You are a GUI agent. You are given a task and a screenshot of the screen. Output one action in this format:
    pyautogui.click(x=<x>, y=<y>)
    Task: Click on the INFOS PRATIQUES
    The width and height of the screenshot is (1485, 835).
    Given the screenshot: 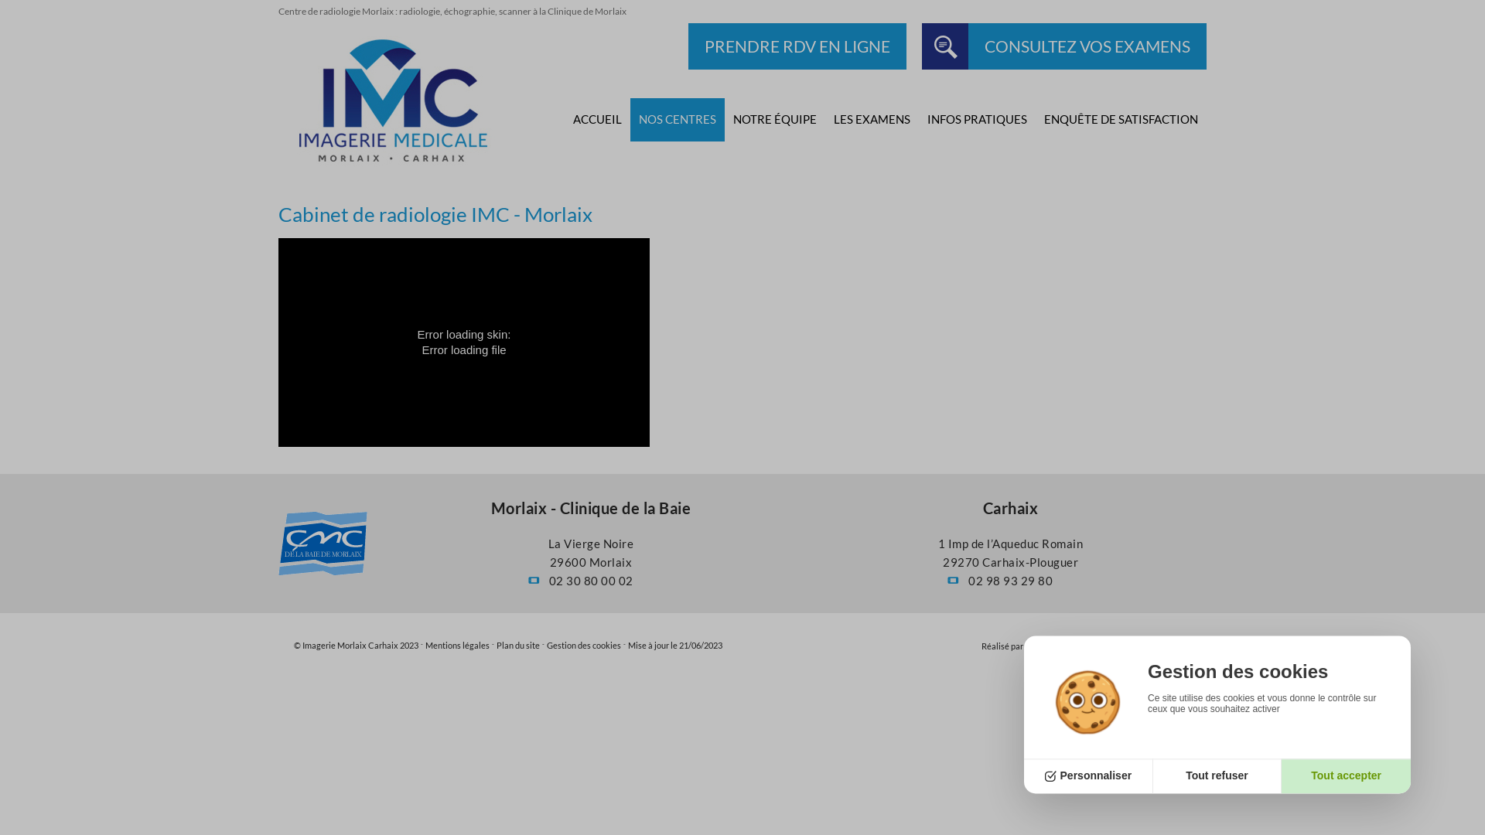 What is the action you would take?
    pyautogui.click(x=978, y=120)
    